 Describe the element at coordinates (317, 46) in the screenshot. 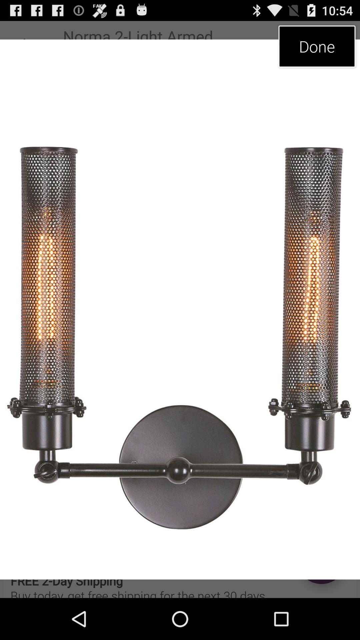

I see `jump to the done icon` at that location.